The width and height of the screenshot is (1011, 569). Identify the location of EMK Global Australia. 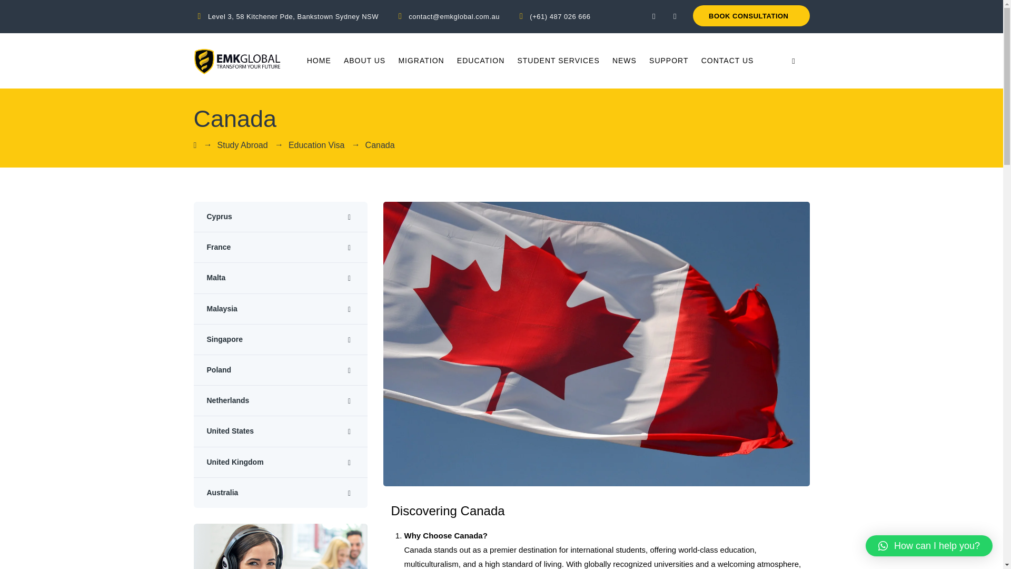
(237, 61).